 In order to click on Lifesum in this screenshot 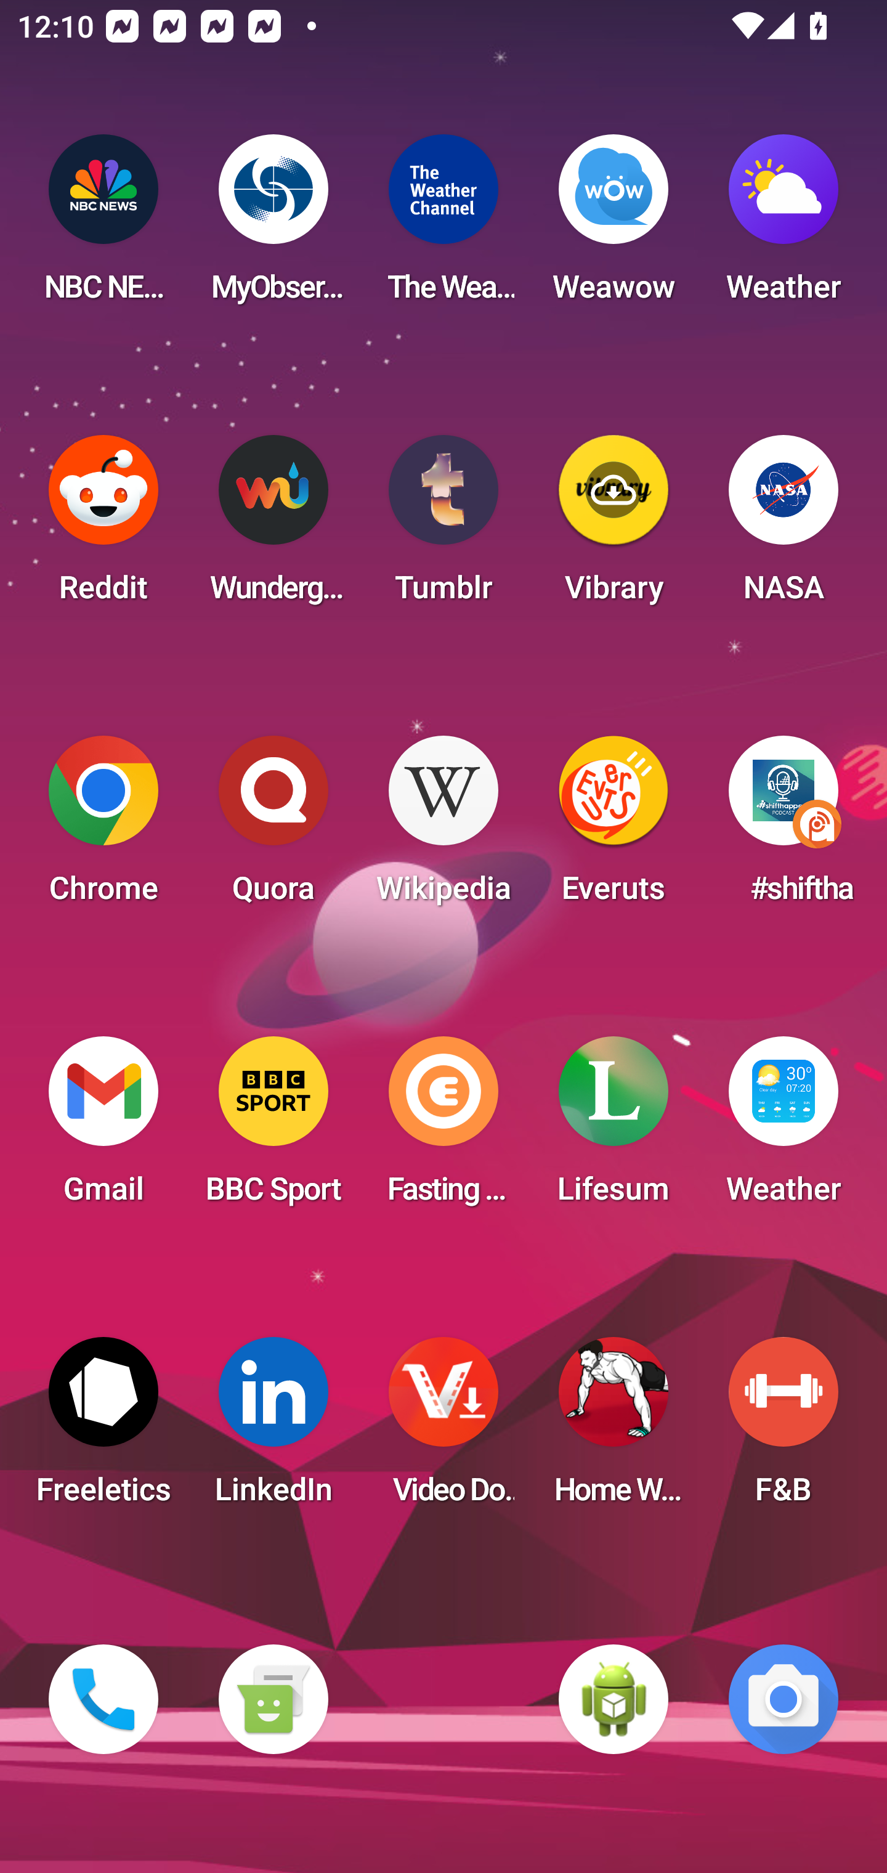, I will do `click(614, 1127)`.